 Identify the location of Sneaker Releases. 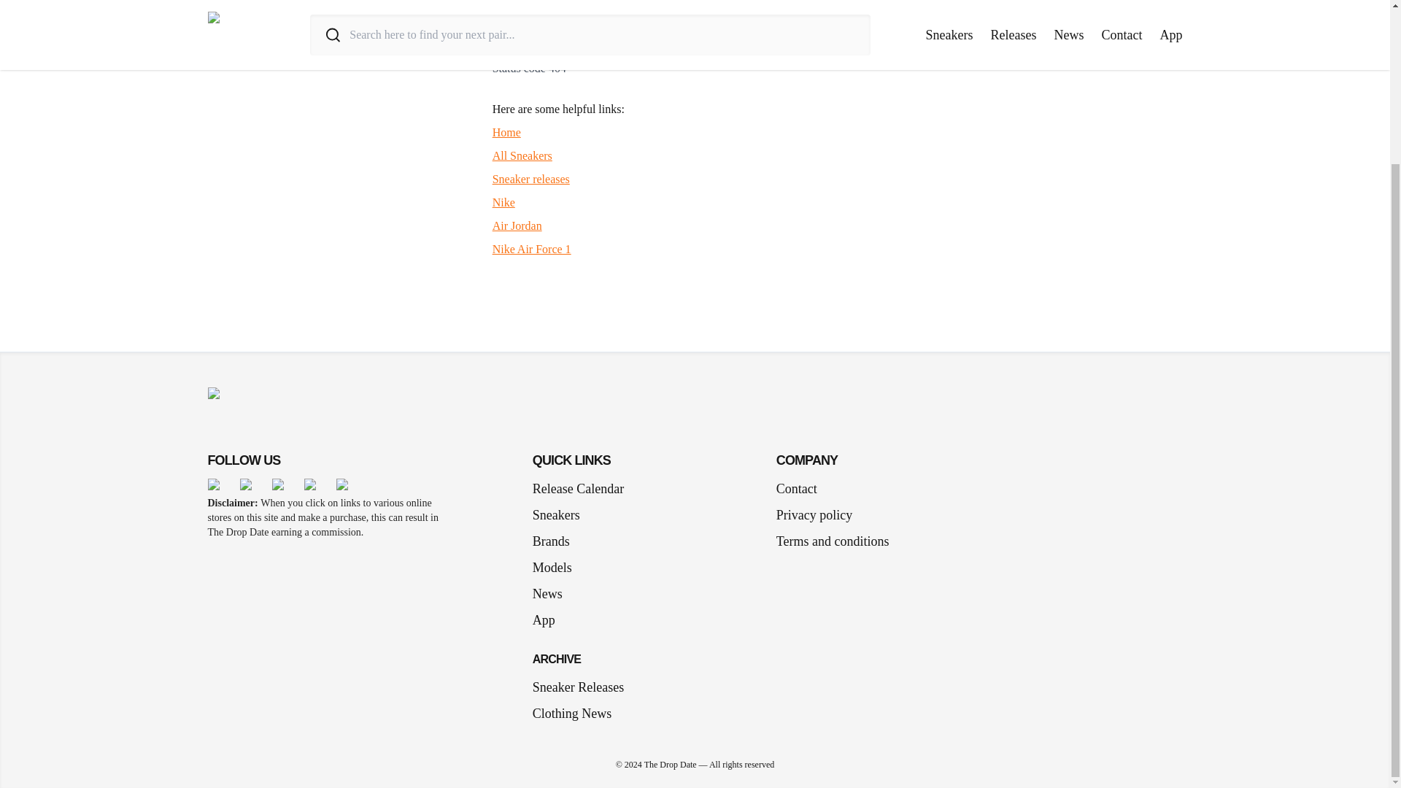
(578, 687).